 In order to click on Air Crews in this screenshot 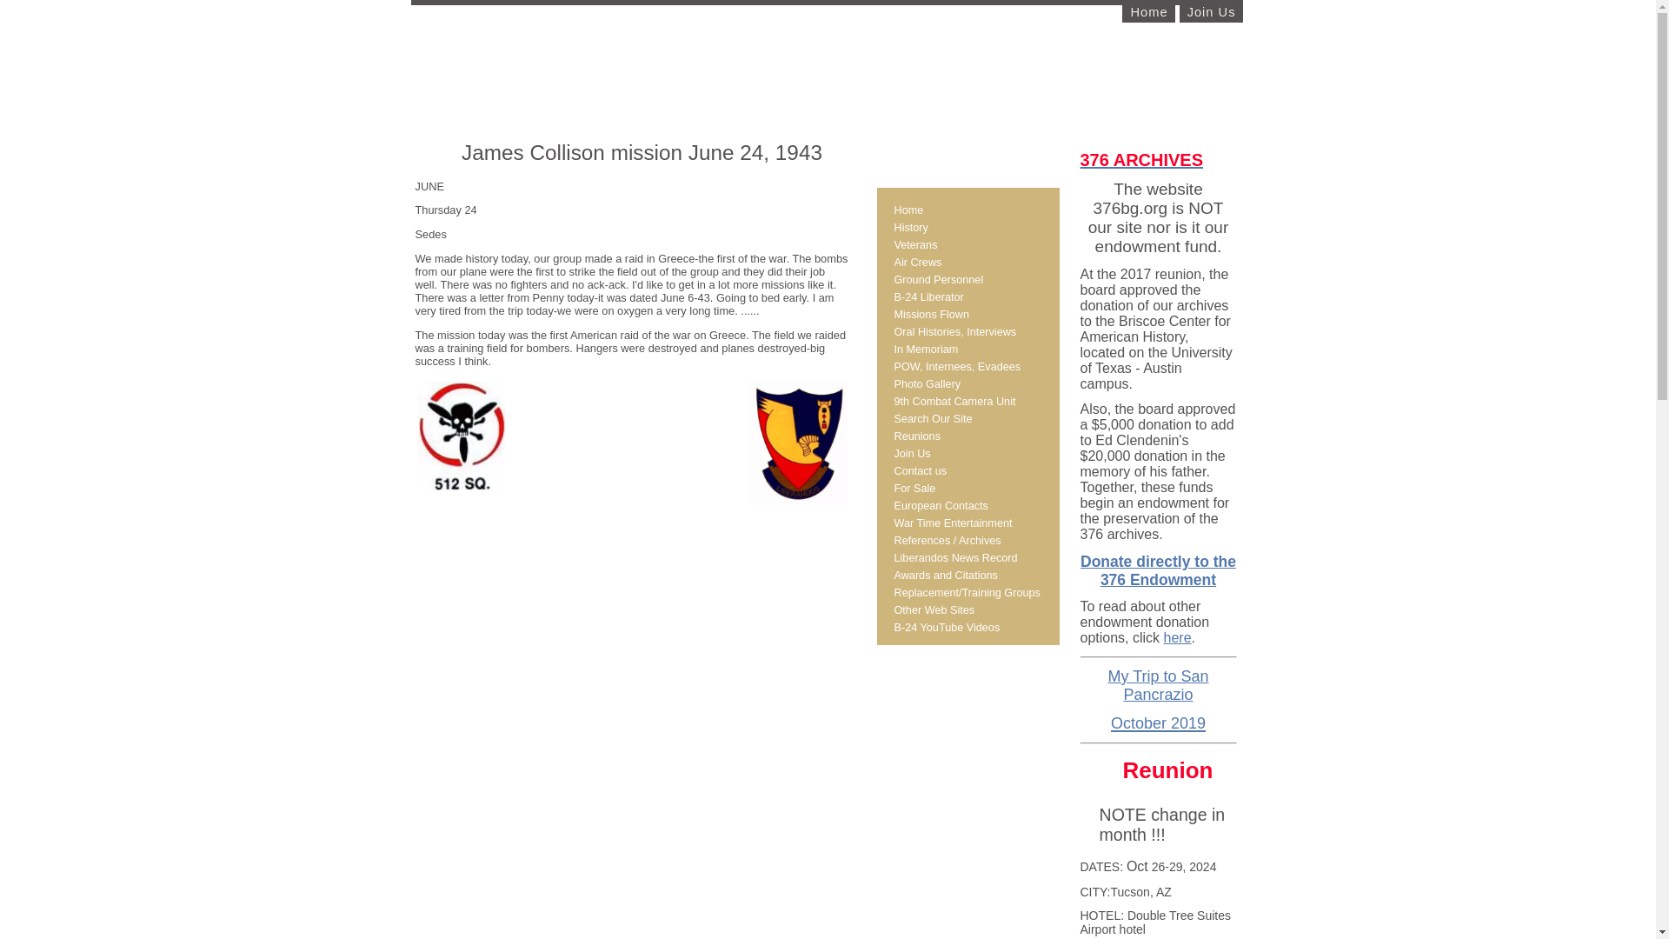, I will do `click(967, 263)`.